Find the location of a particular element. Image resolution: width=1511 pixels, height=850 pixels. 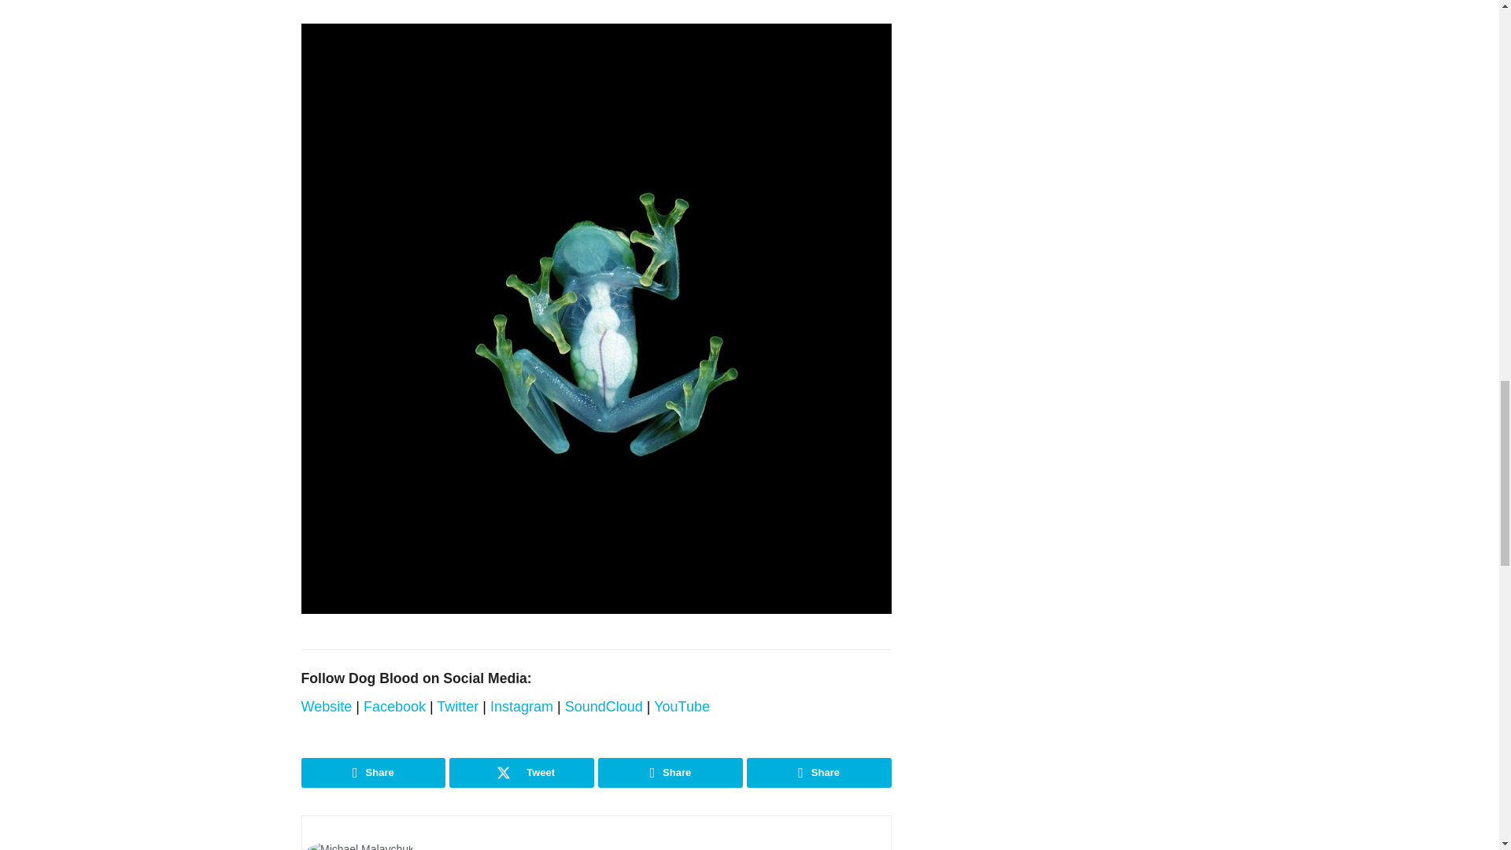

Website is located at coordinates (326, 707).